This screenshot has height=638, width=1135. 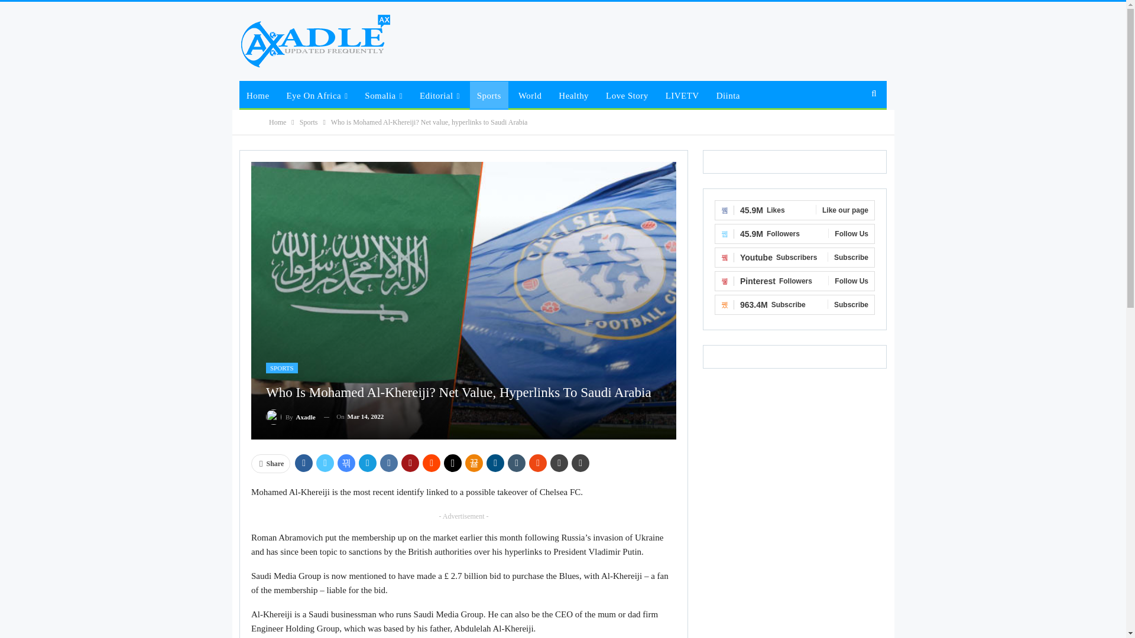 What do you see at coordinates (290, 417) in the screenshot?
I see `Browse Author Articles` at bounding box center [290, 417].